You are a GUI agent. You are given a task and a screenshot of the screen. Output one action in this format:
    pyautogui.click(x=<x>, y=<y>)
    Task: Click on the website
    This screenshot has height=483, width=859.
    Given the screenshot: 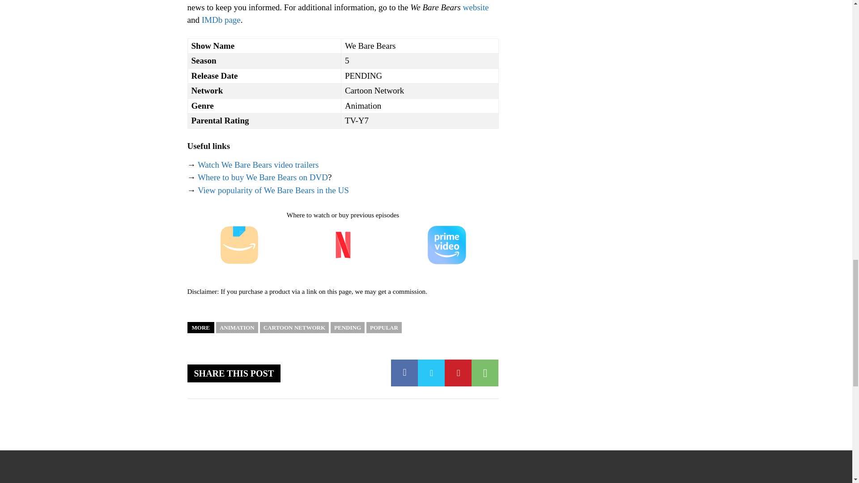 What is the action you would take?
    pyautogui.click(x=476, y=7)
    